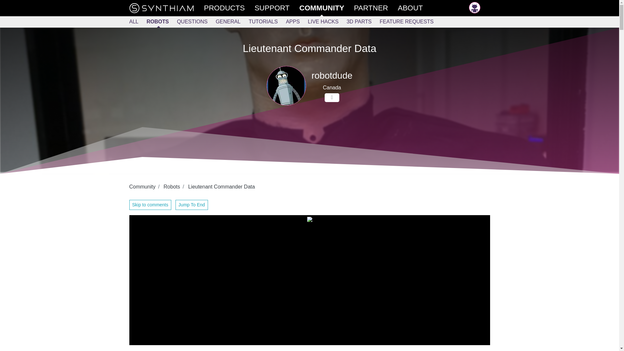 Image resolution: width=624 pixels, height=351 pixels. I want to click on PRODUCTS, so click(229, 8).